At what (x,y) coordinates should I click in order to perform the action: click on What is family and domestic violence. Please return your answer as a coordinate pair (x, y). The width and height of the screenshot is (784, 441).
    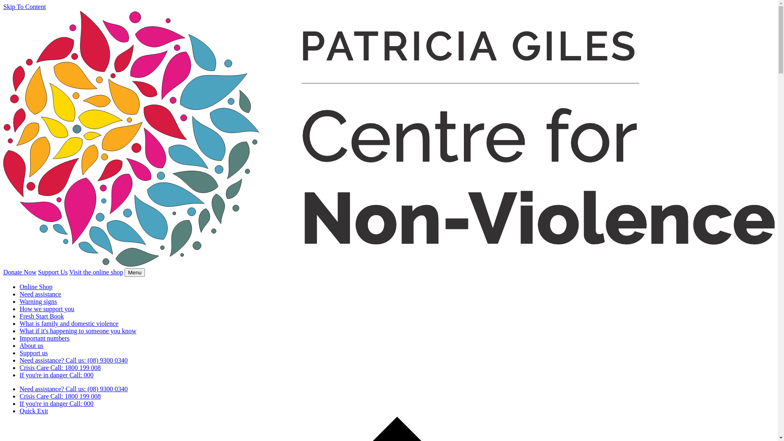
    Looking at the image, I should click on (69, 323).